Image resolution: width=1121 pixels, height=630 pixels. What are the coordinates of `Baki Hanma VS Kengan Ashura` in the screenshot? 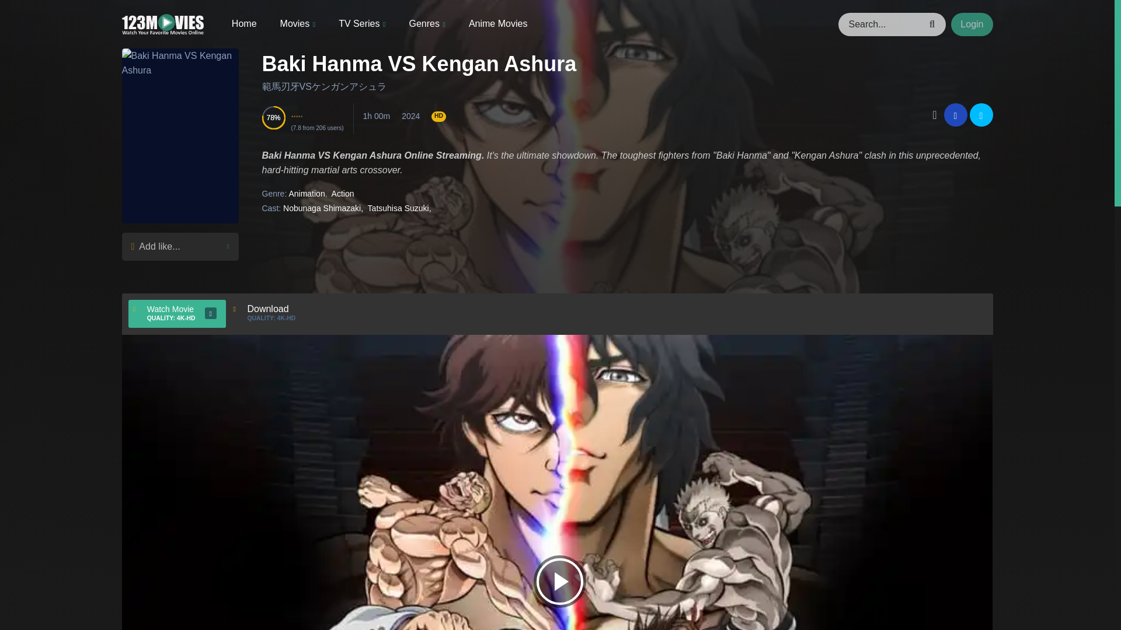 It's located at (418, 63).